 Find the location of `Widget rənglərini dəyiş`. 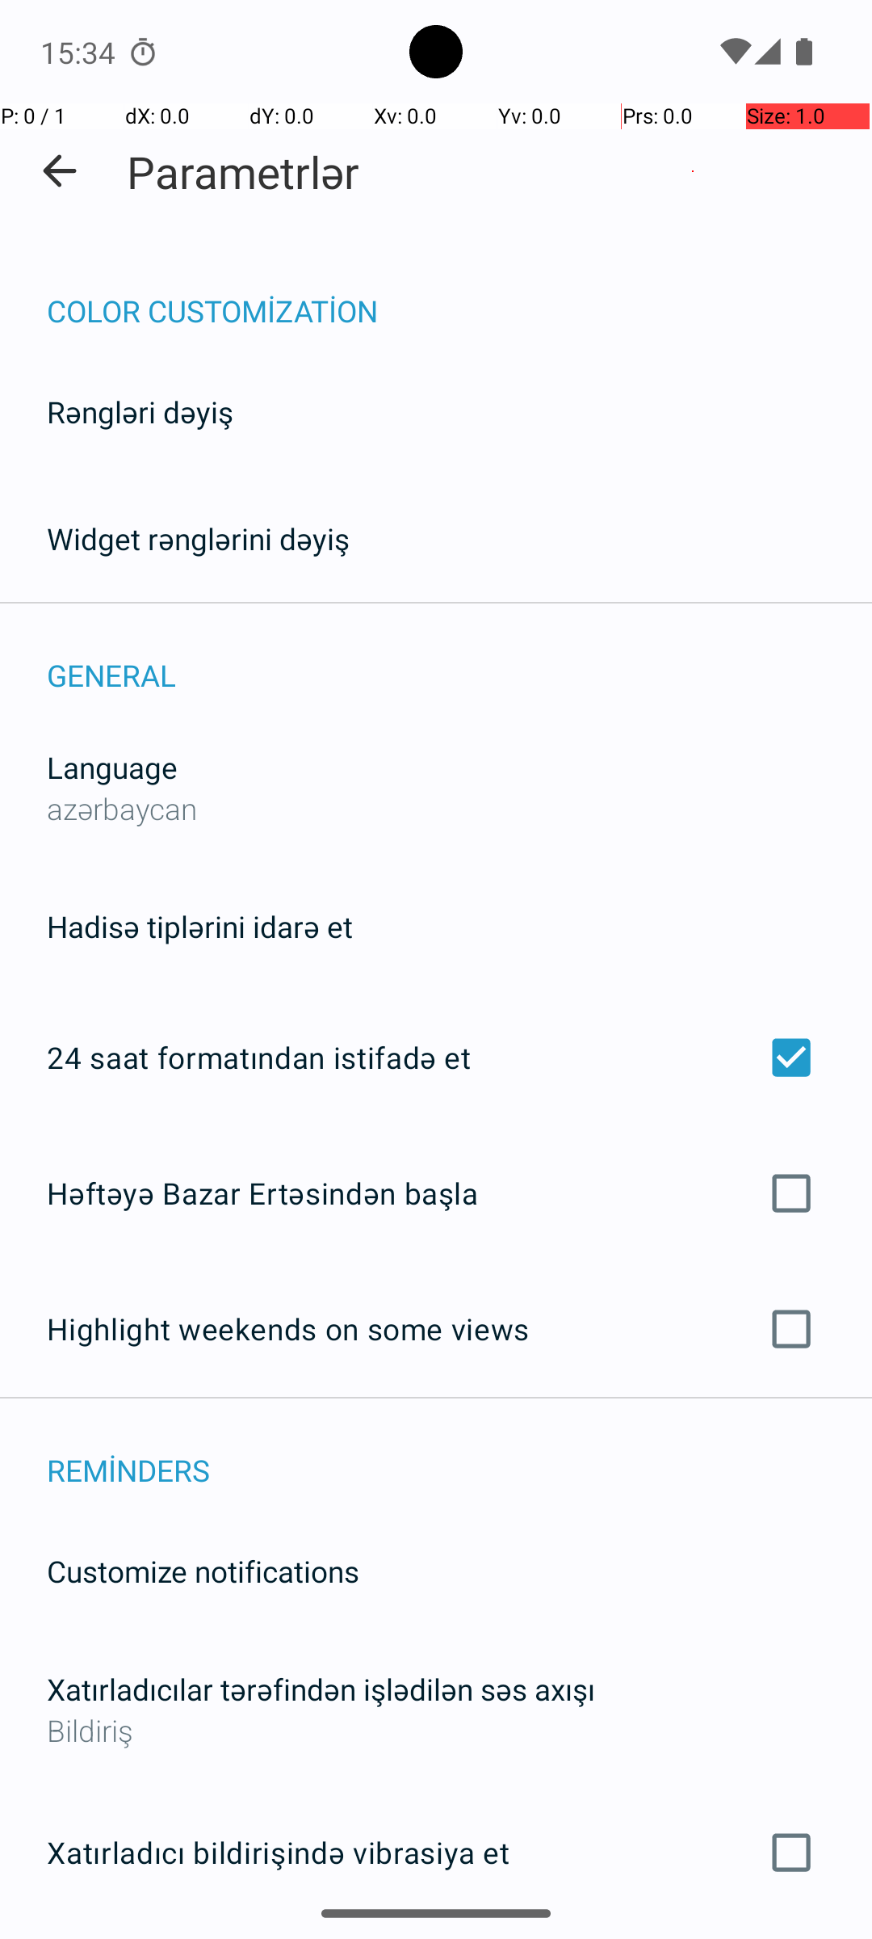

Widget rənglərini dəyiş is located at coordinates (199, 538).